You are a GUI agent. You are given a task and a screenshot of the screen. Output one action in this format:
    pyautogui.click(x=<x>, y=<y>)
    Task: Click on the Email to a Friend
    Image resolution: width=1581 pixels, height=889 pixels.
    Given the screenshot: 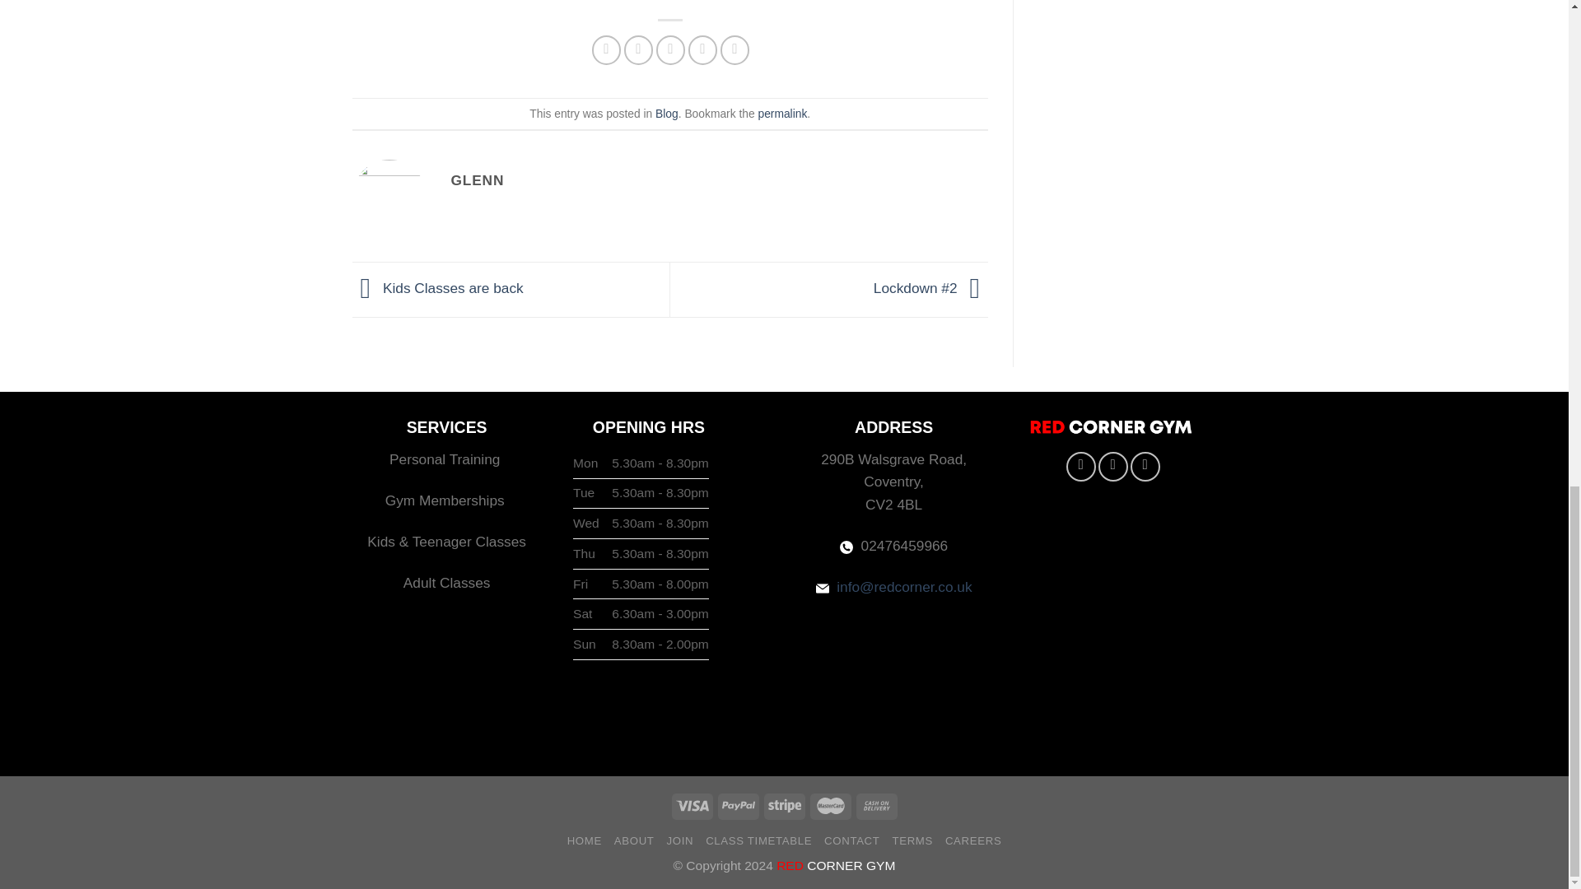 What is the action you would take?
    pyautogui.click(x=670, y=49)
    